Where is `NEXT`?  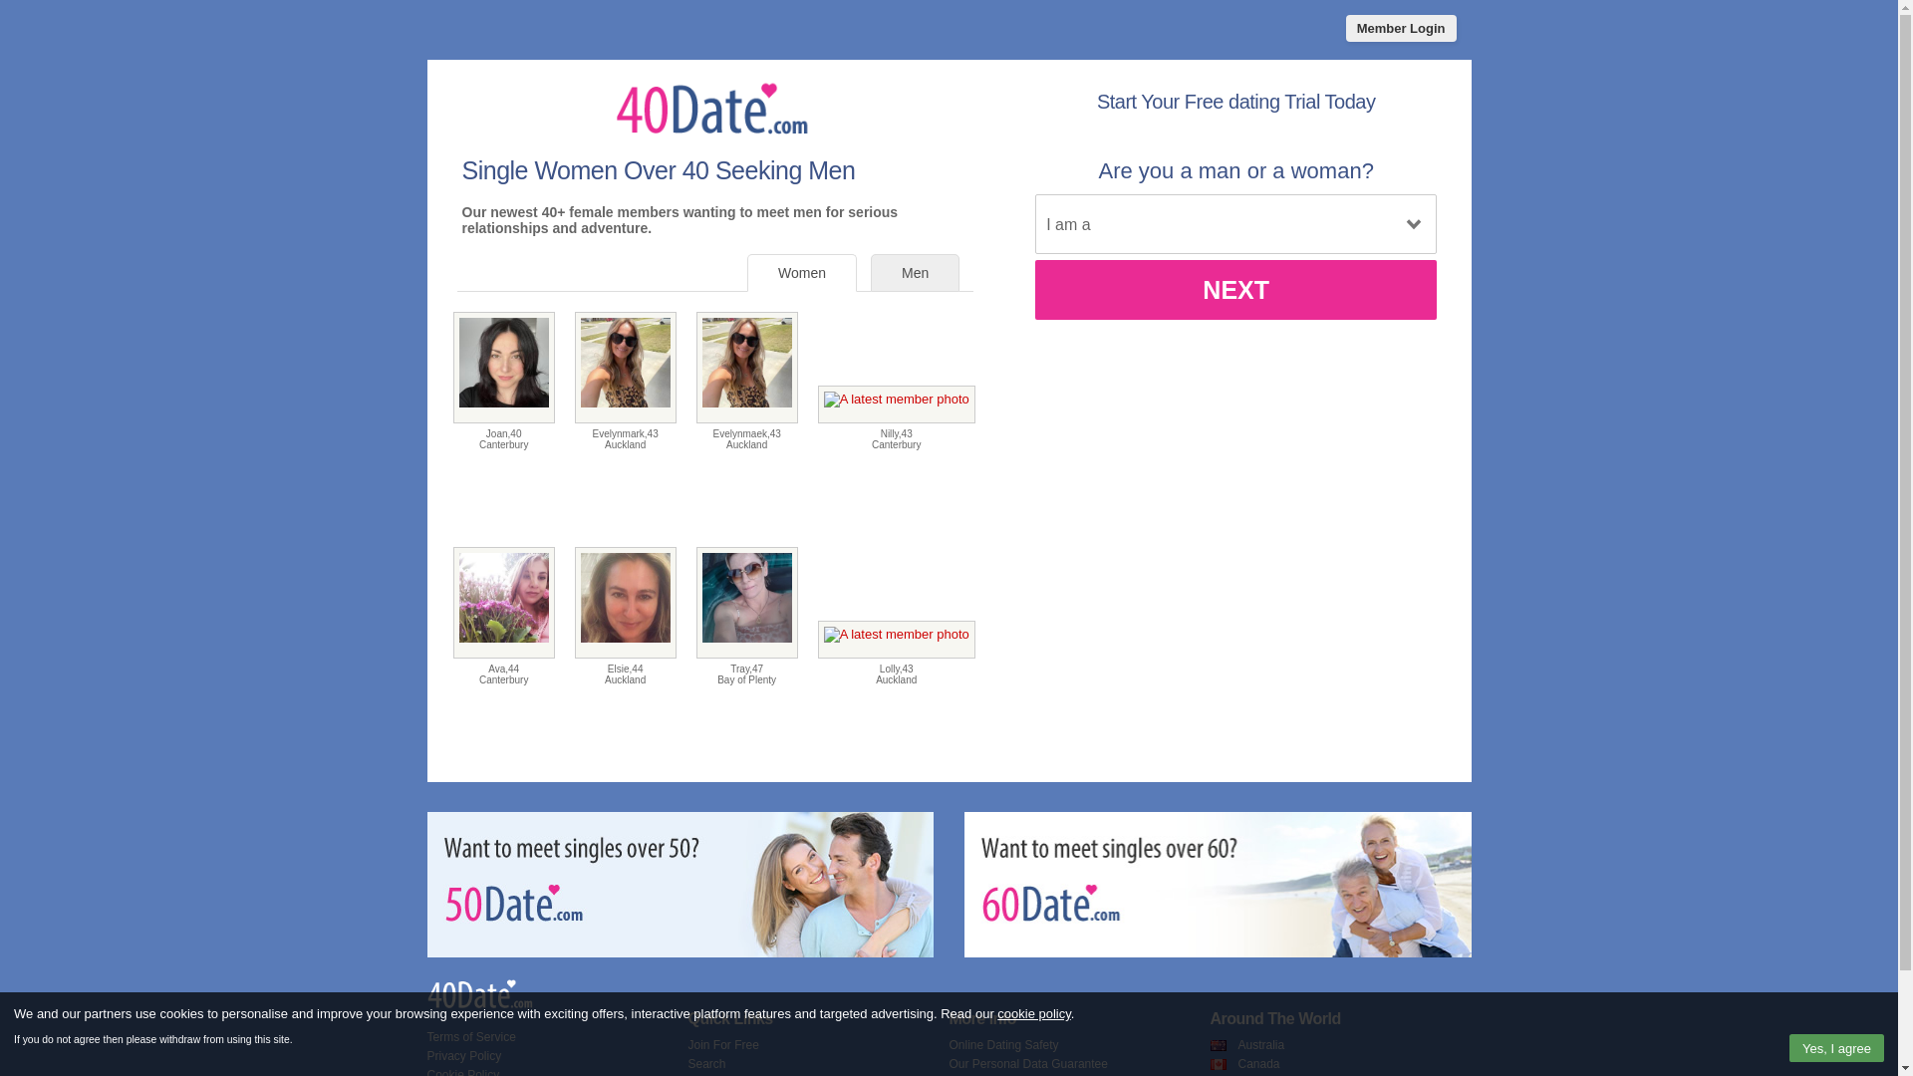 NEXT is located at coordinates (1235, 290).